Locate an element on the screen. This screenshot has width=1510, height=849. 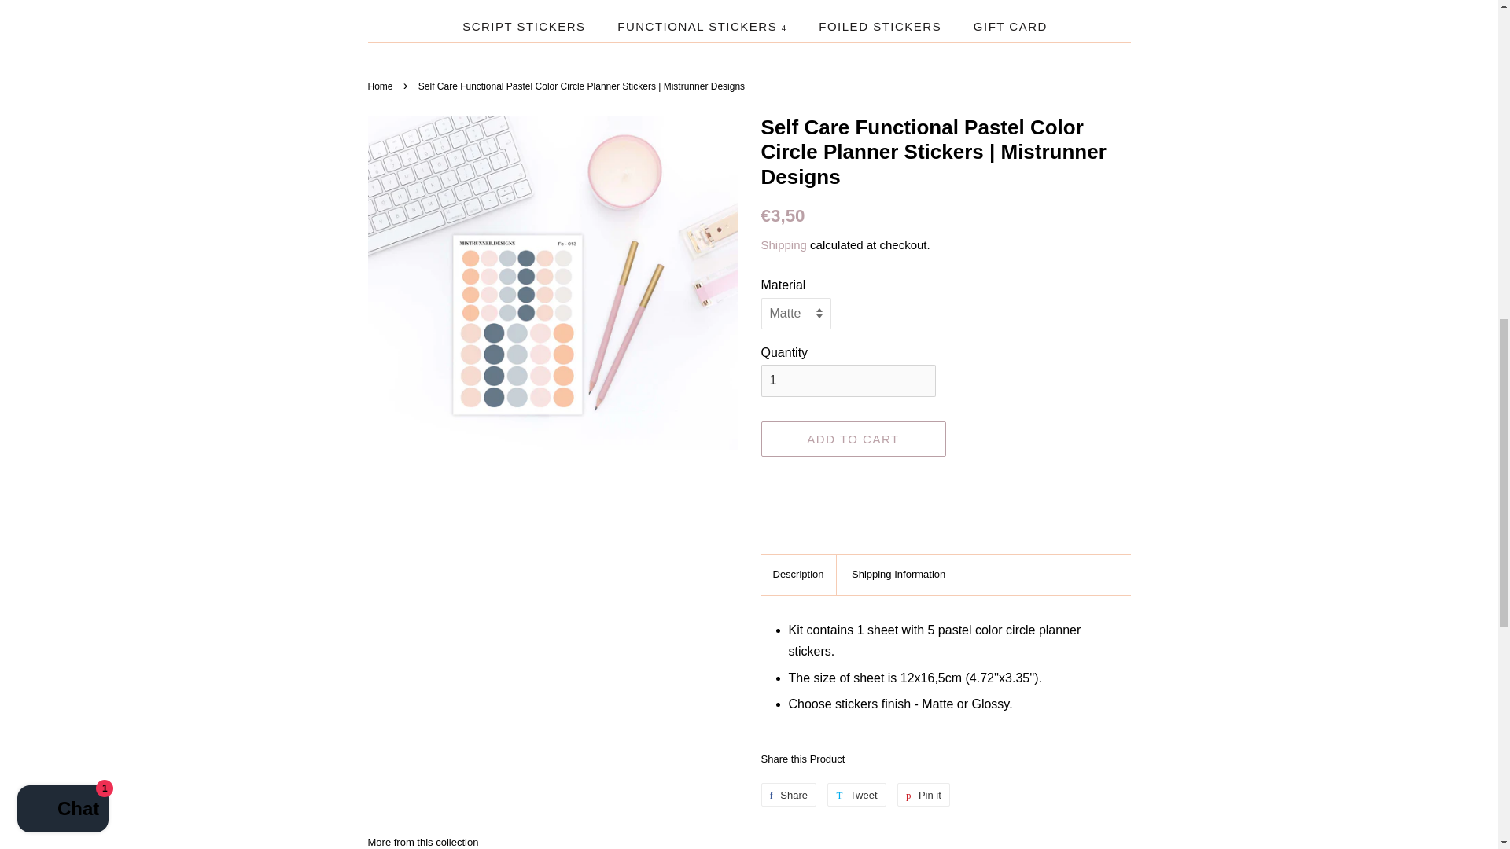
Tweet on Twitter is located at coordinates (856, 794).